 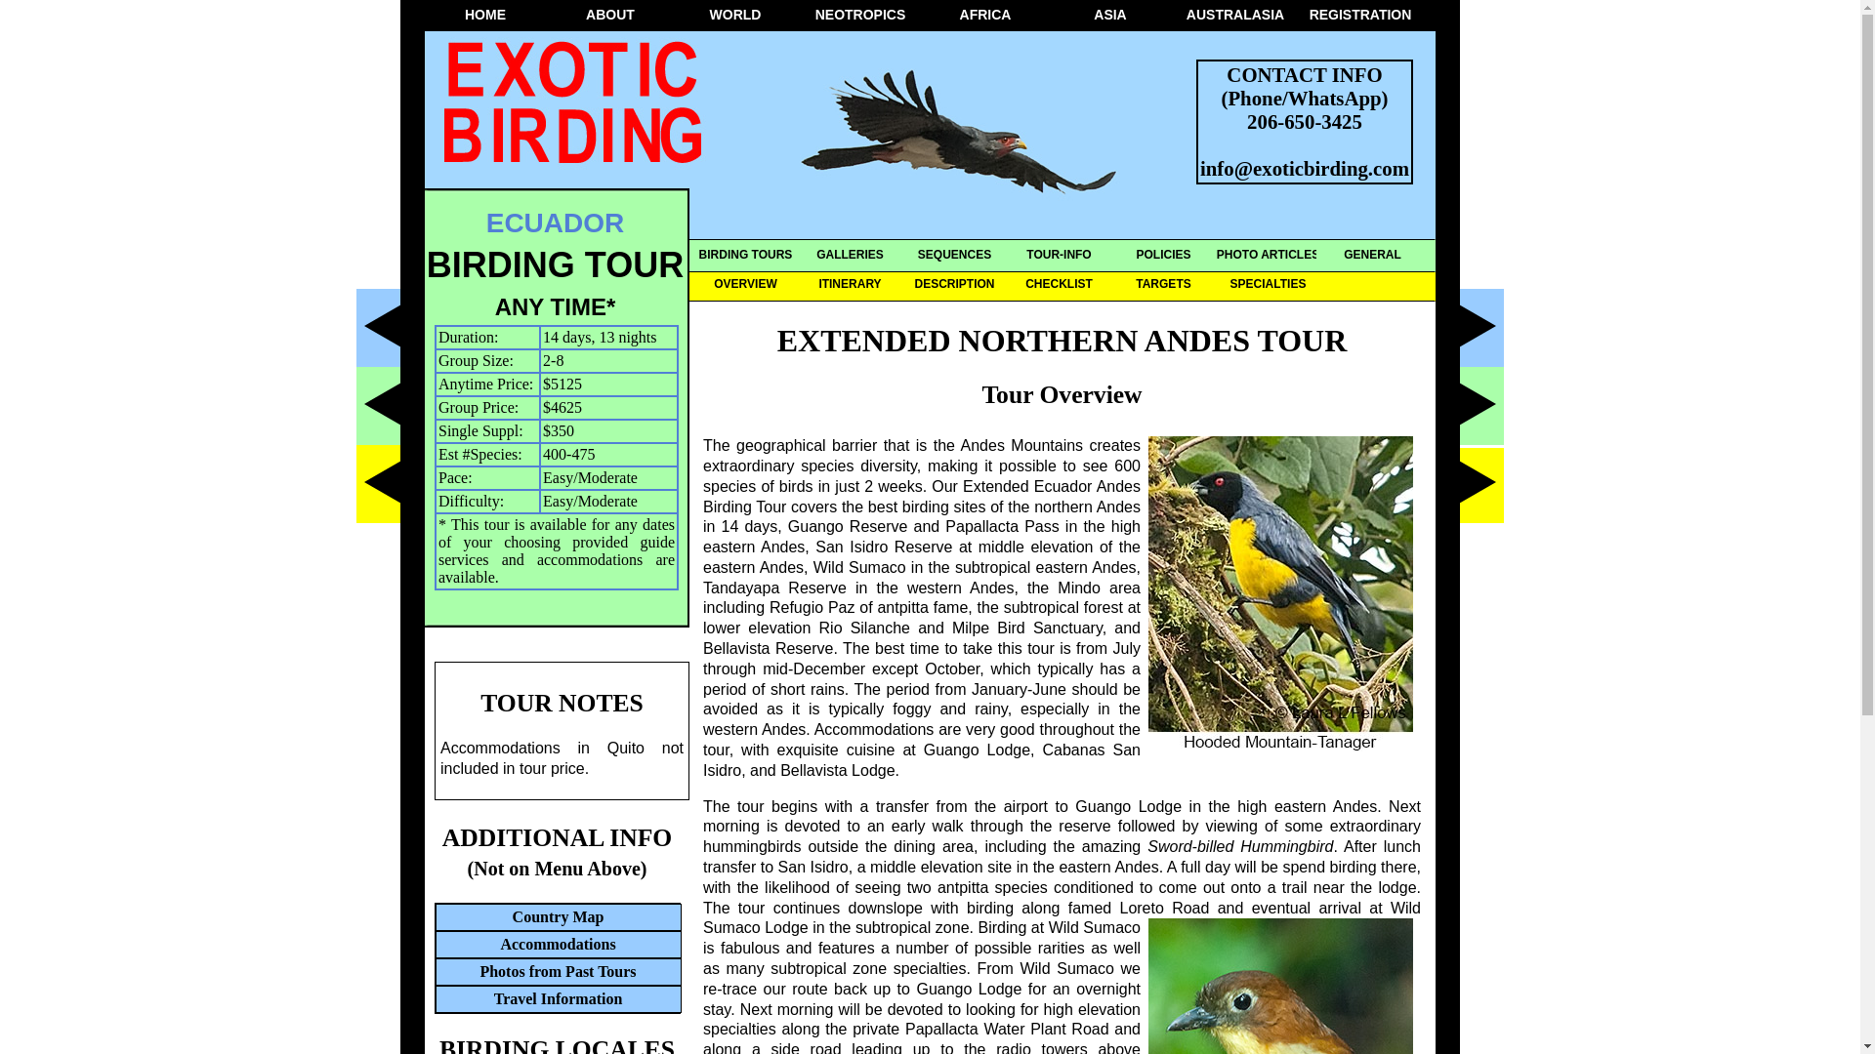 I want to click on About Ecuador Birding, so click(x=555, y=223).